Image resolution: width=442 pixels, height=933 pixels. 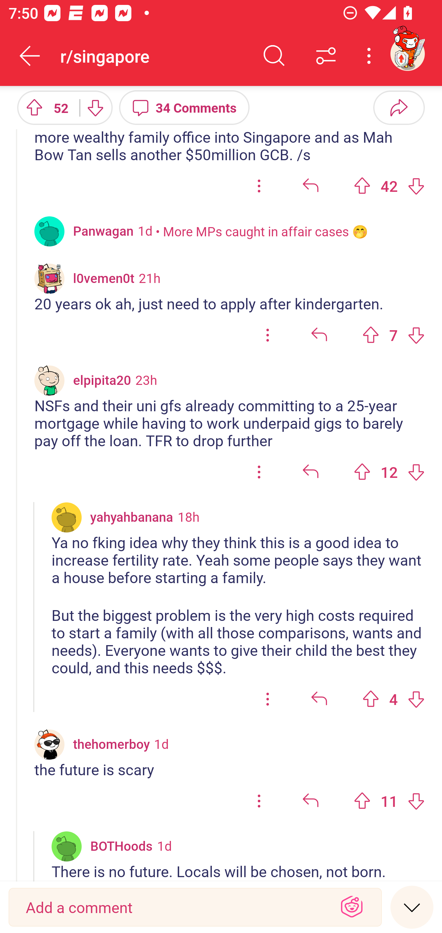 What do you see at coordinates (389, 472) in the screenshot?
I see `Upvote 12 12 votes Downvote` at bounding box center [389, 472].